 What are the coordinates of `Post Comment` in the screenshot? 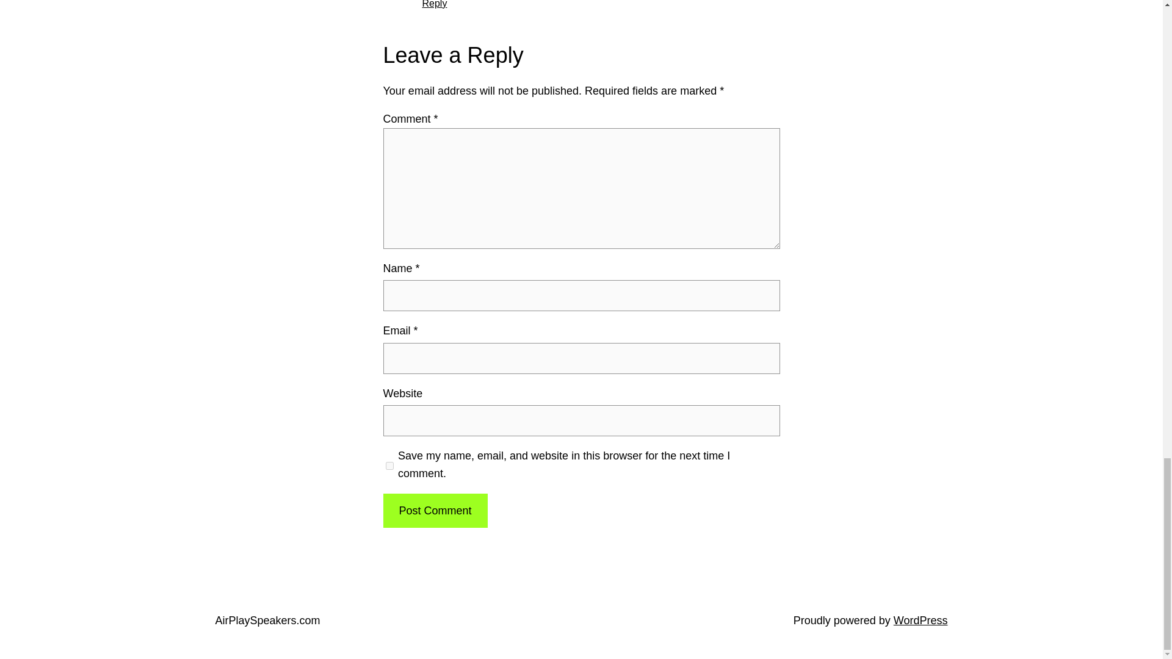 It's located at (435, 511).